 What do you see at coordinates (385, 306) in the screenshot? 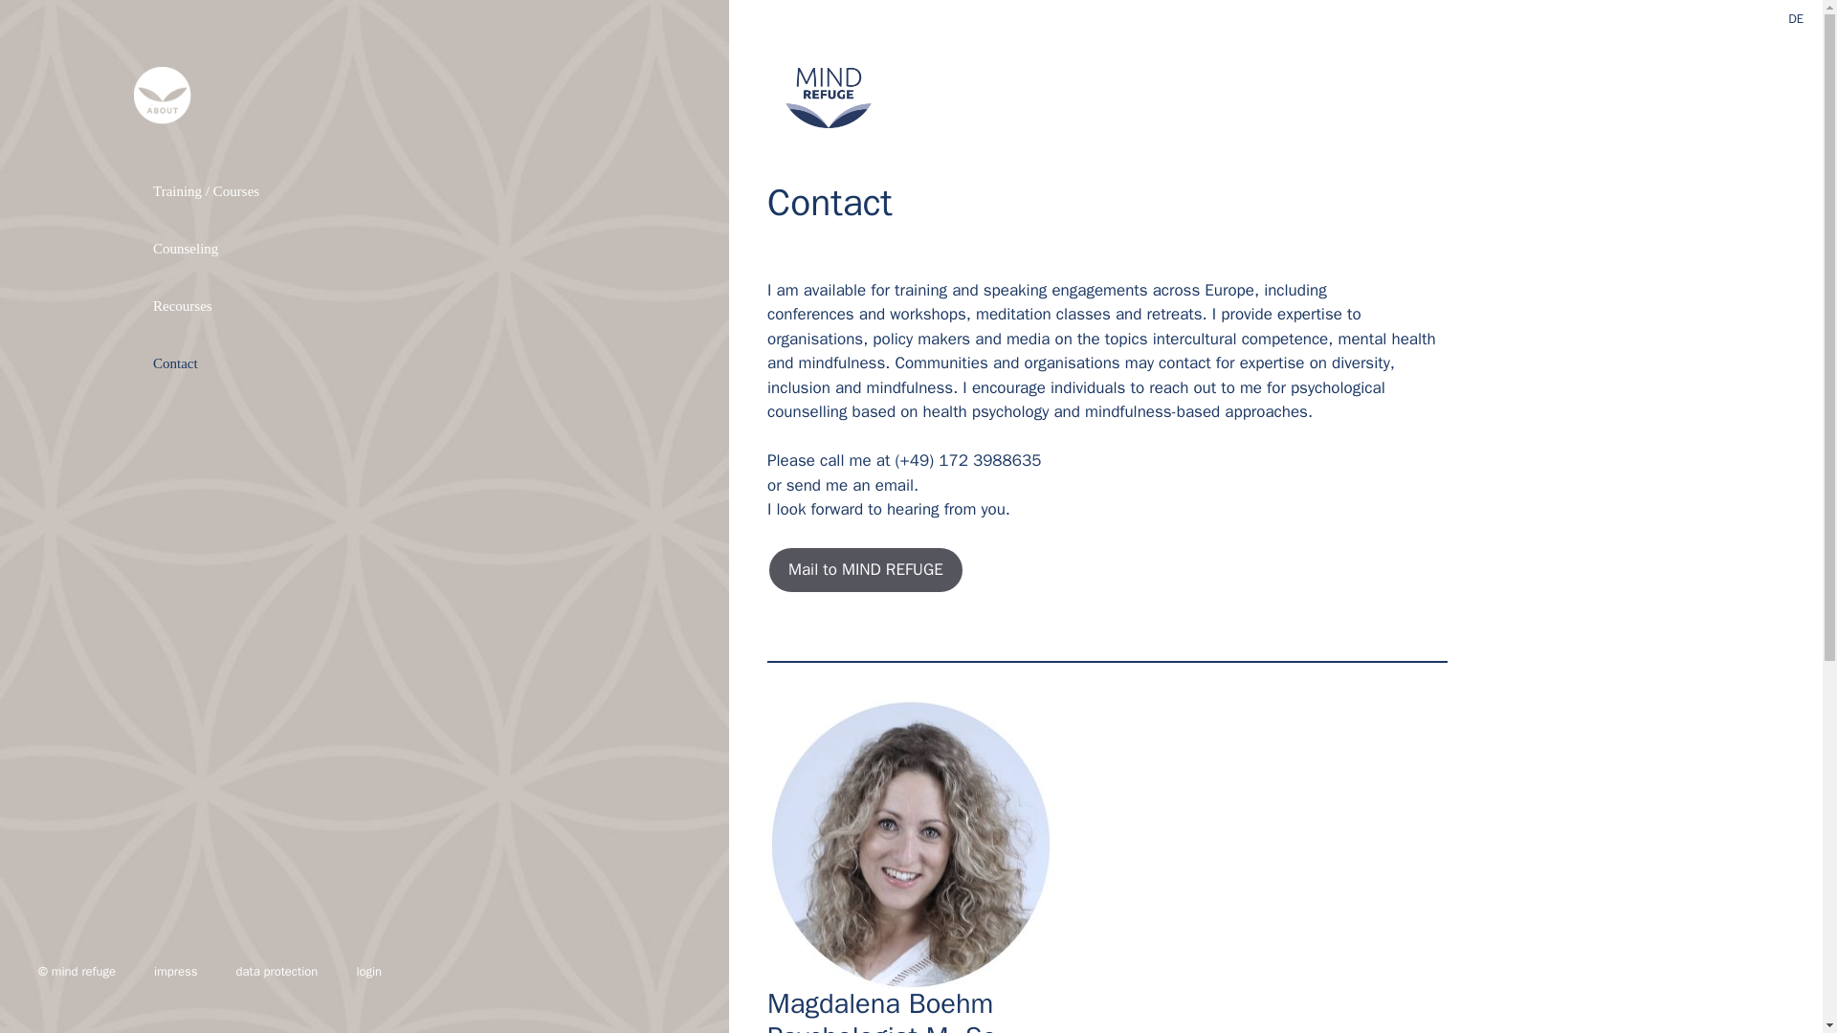
I see `Recourses` at bounding box center [385, 306].